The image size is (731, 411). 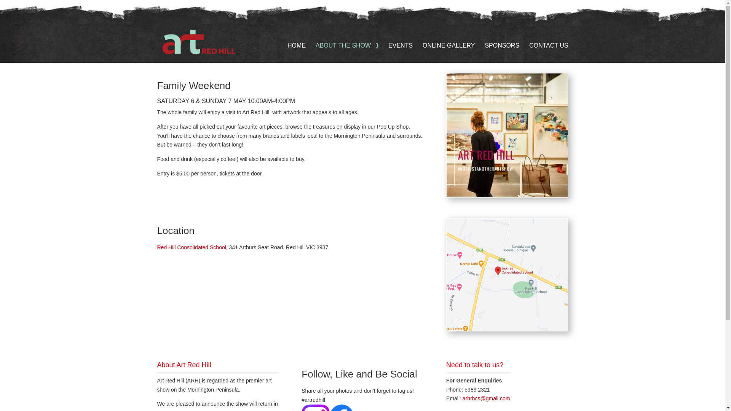 What do you see at coordinates (296, 50) in the screenshot?
I see `HOME` at bounding box center [296, 50].